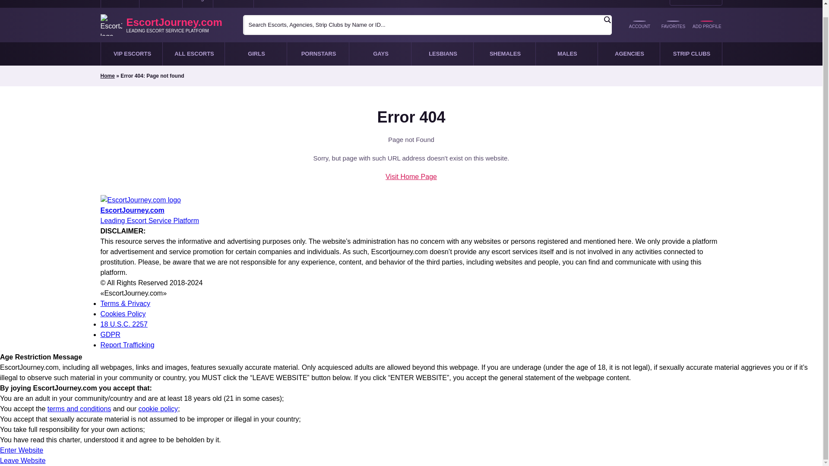  I want to click on Add Profile, so click(706, 25).